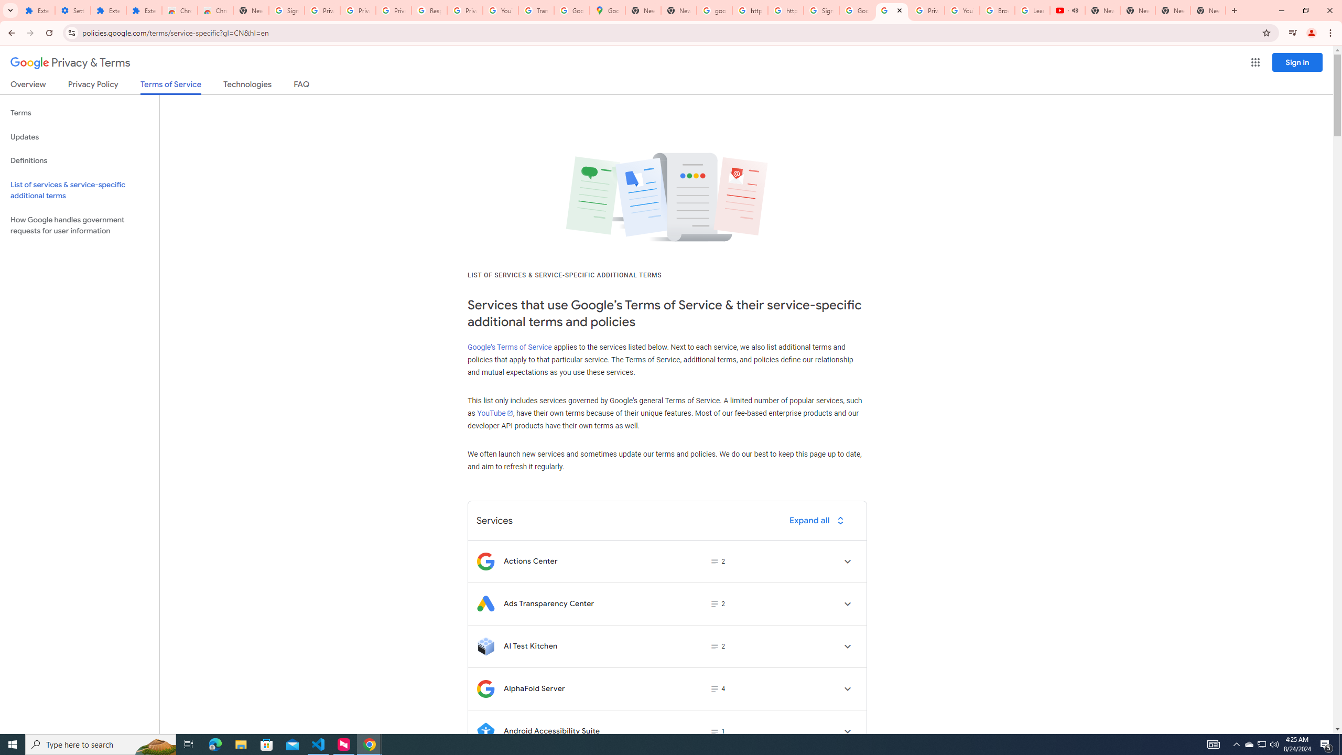 This screenshot has height=755, width=1342. What do you see at coordinates (608, 10) in the screenshot?
I see `Google Maps` at bounding box center [608, 10].